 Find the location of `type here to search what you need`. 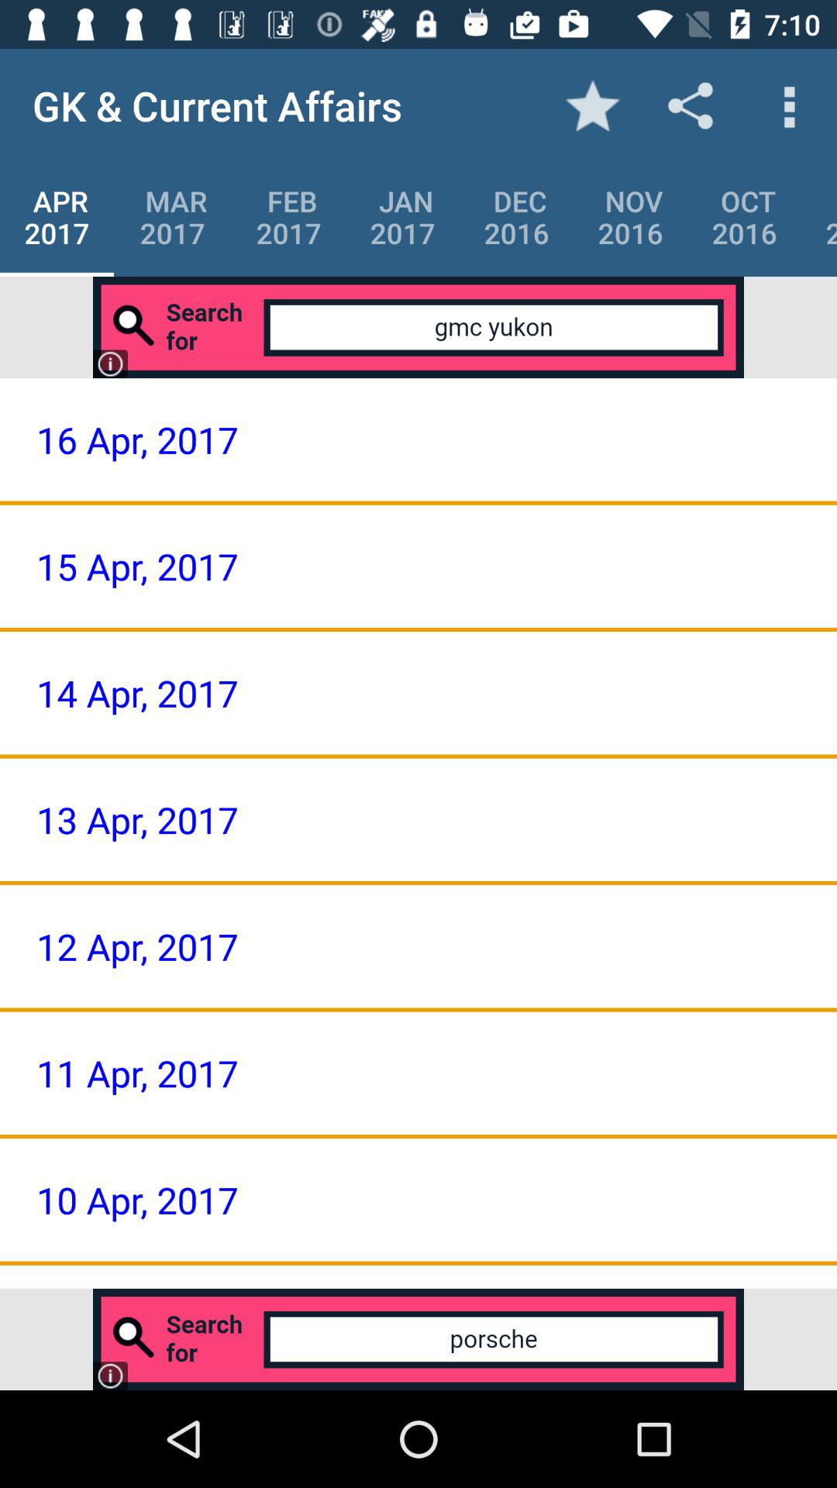

type here to search what you need is located at coordinates (418, 1339).